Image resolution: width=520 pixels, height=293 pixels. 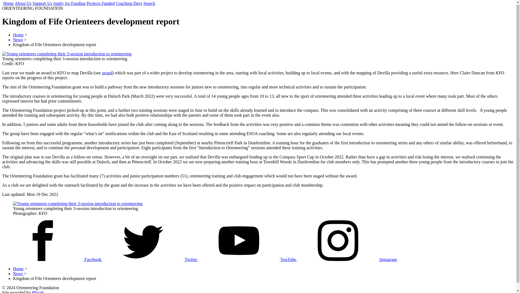 What do you see at coordinates (8, 3) in the screenshot?
I see `Return to the front page of this site` at bounding box center [8, 3].